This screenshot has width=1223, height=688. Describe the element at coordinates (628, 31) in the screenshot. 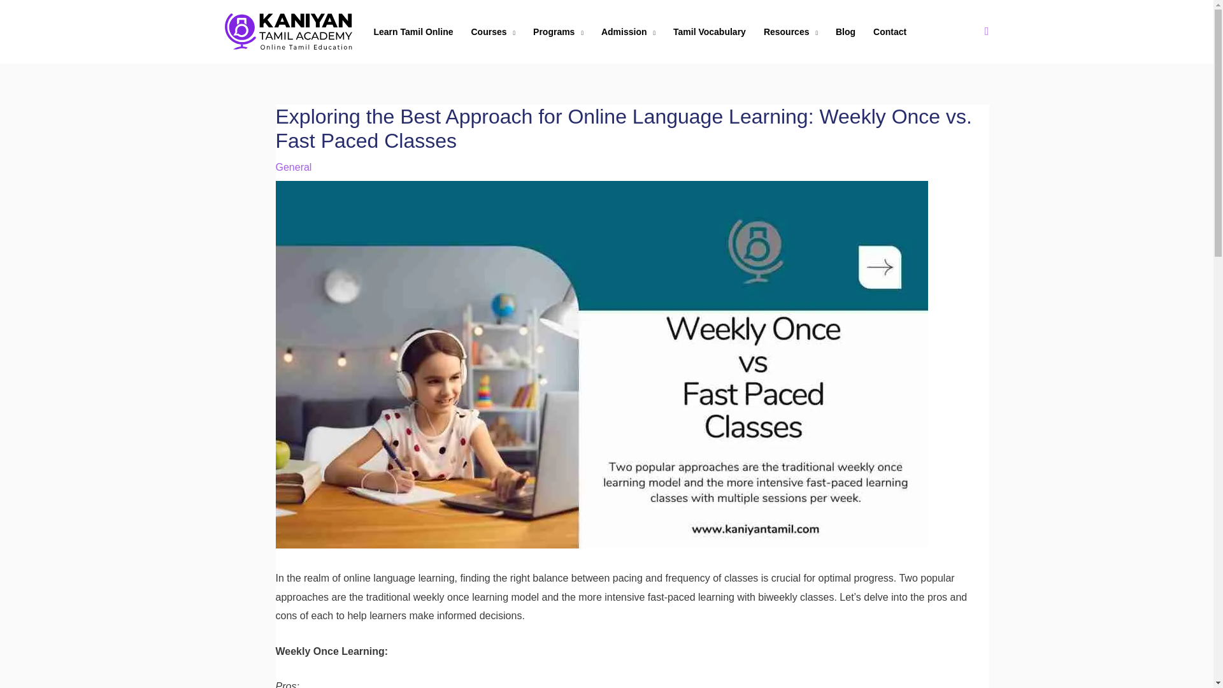

I see `Admission` at that location.